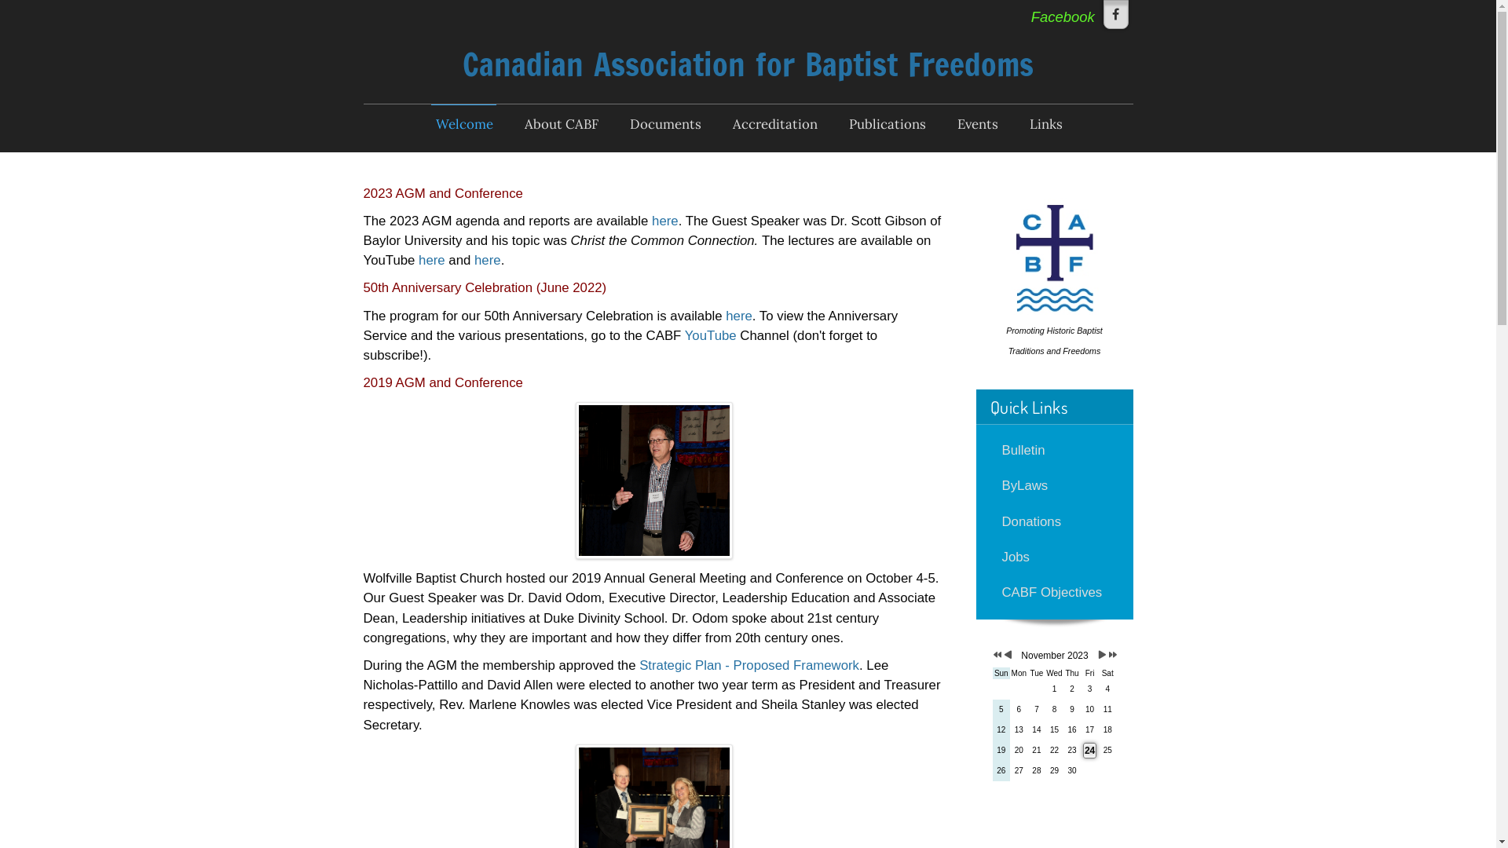 Image resolution: width=1508 pixels, height=848 pixels. What do you see at coordinates (561, 124) in the screenshot?
I see `About CABF` at bounding box center [561, 124].